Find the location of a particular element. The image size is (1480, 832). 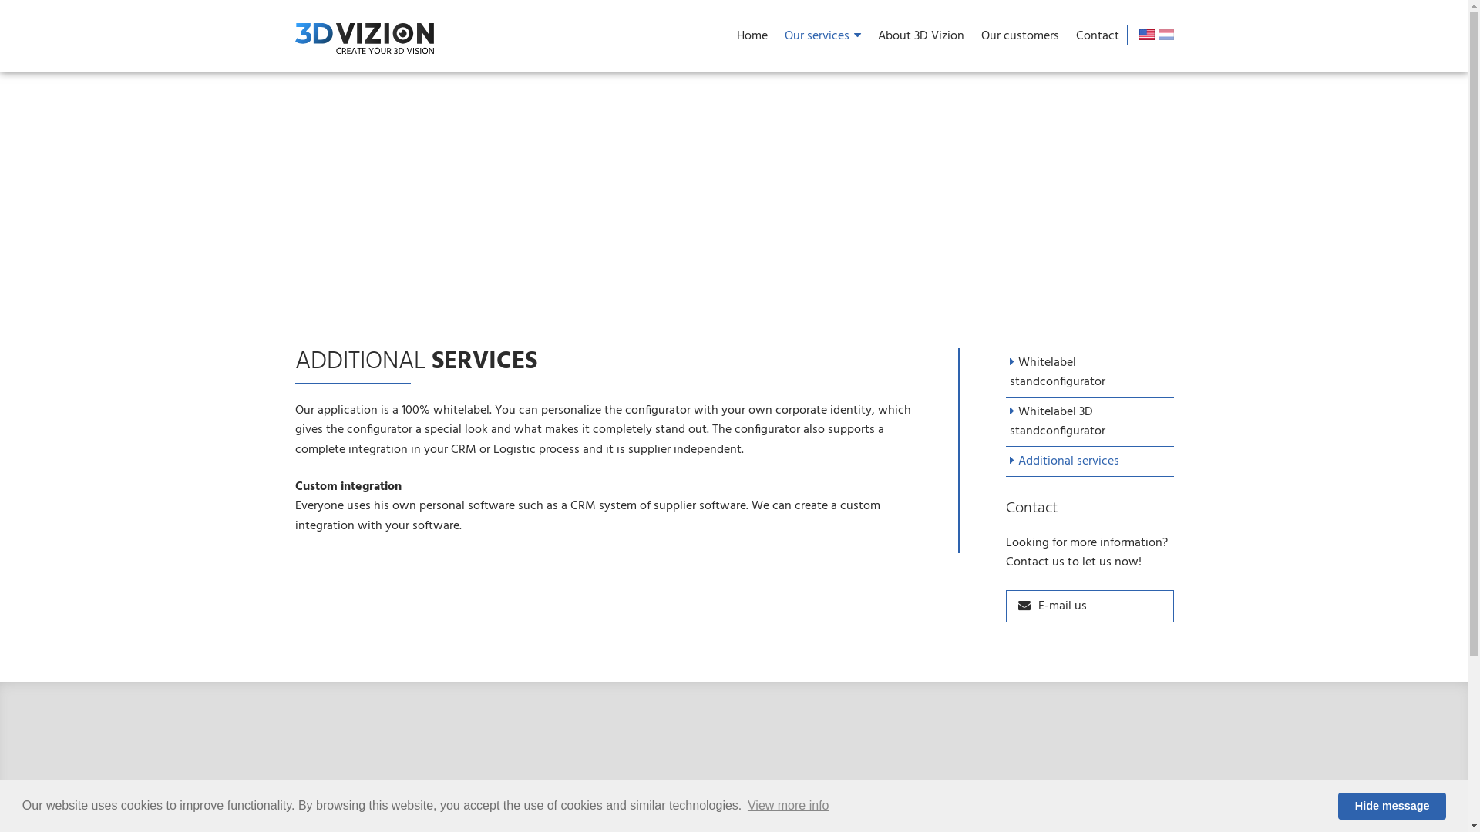

Nederlands (Nederland) is located at coordinates (1165, 35).